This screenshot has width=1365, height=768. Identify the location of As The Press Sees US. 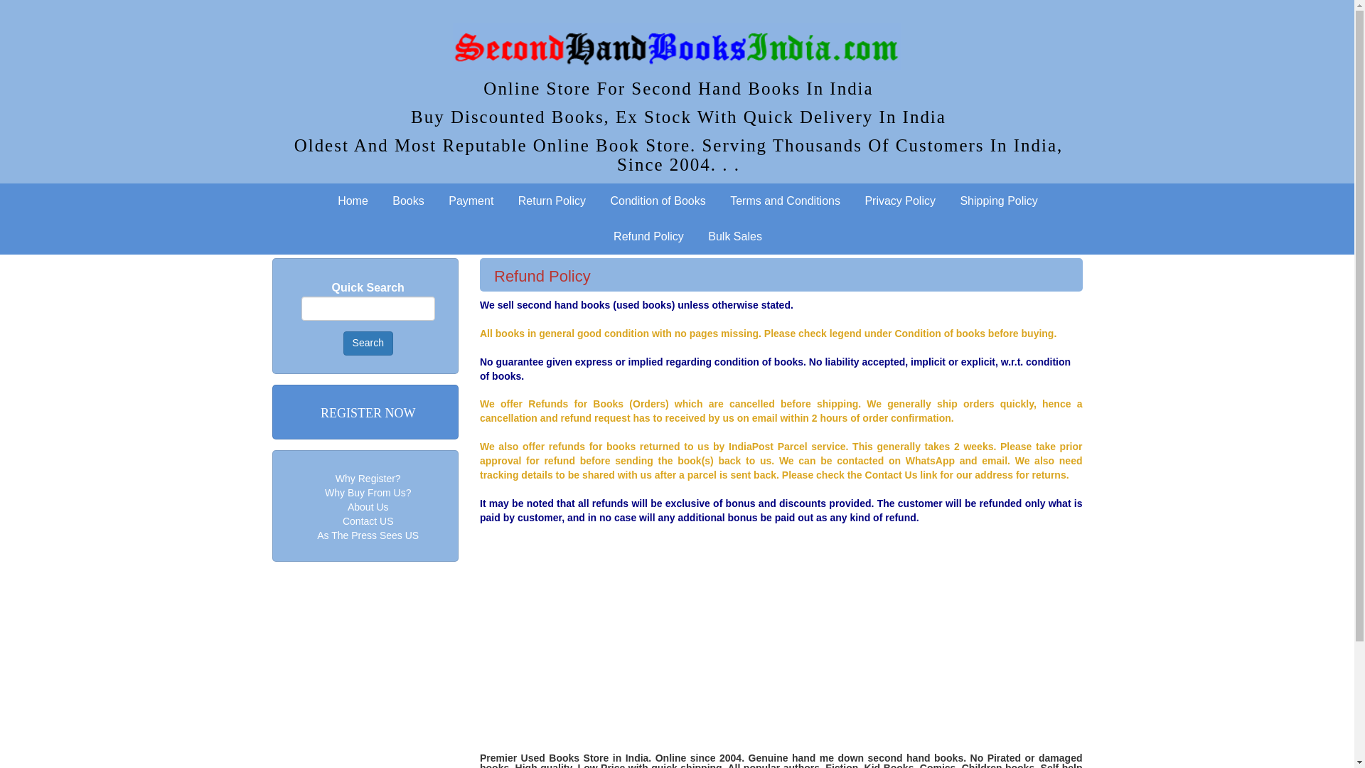
(368, 535).